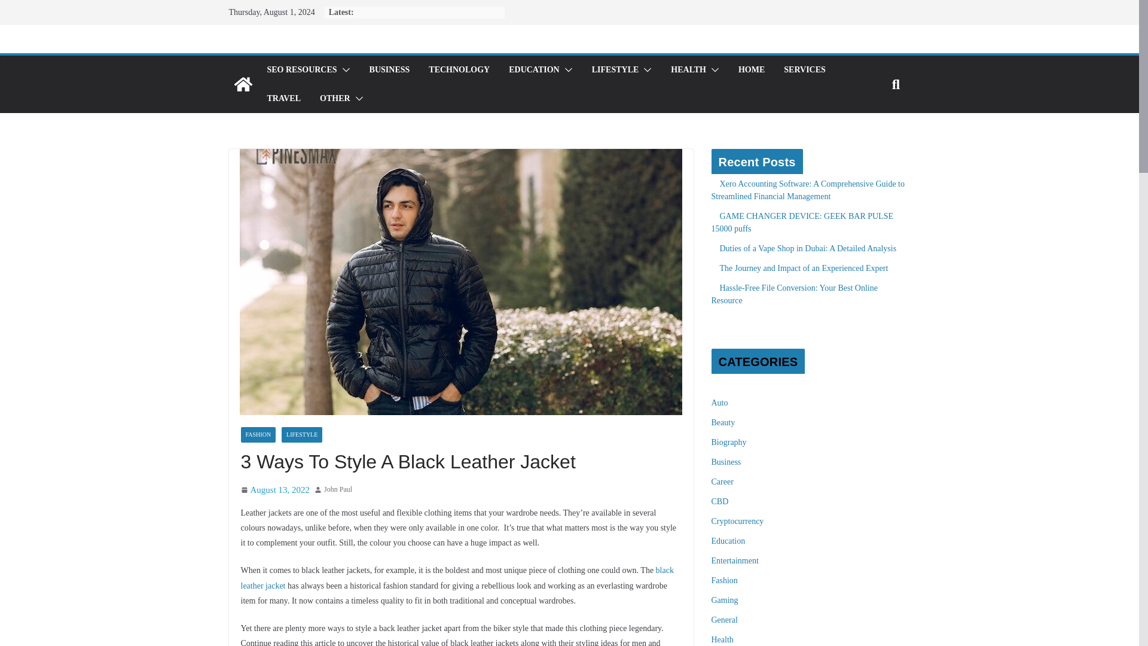 Image resolution: width=1148 pixels, height=646 pixels. Describe the element at coordinates (534, 69) in the screenshot. I see `EDUCATION` at that location.